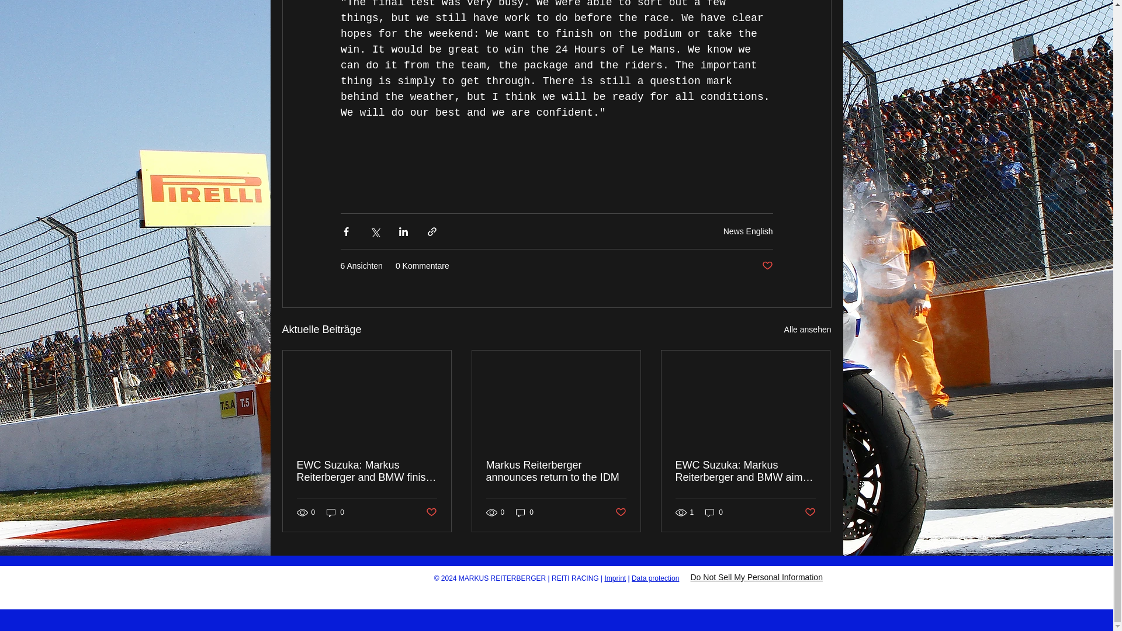 The image size is (1122, 631). Describe the element at coordinates (745, 471) in the screenshot. I see `EWC Suzuka: Markus Reiterberger and BMW aim for top result` at that location.